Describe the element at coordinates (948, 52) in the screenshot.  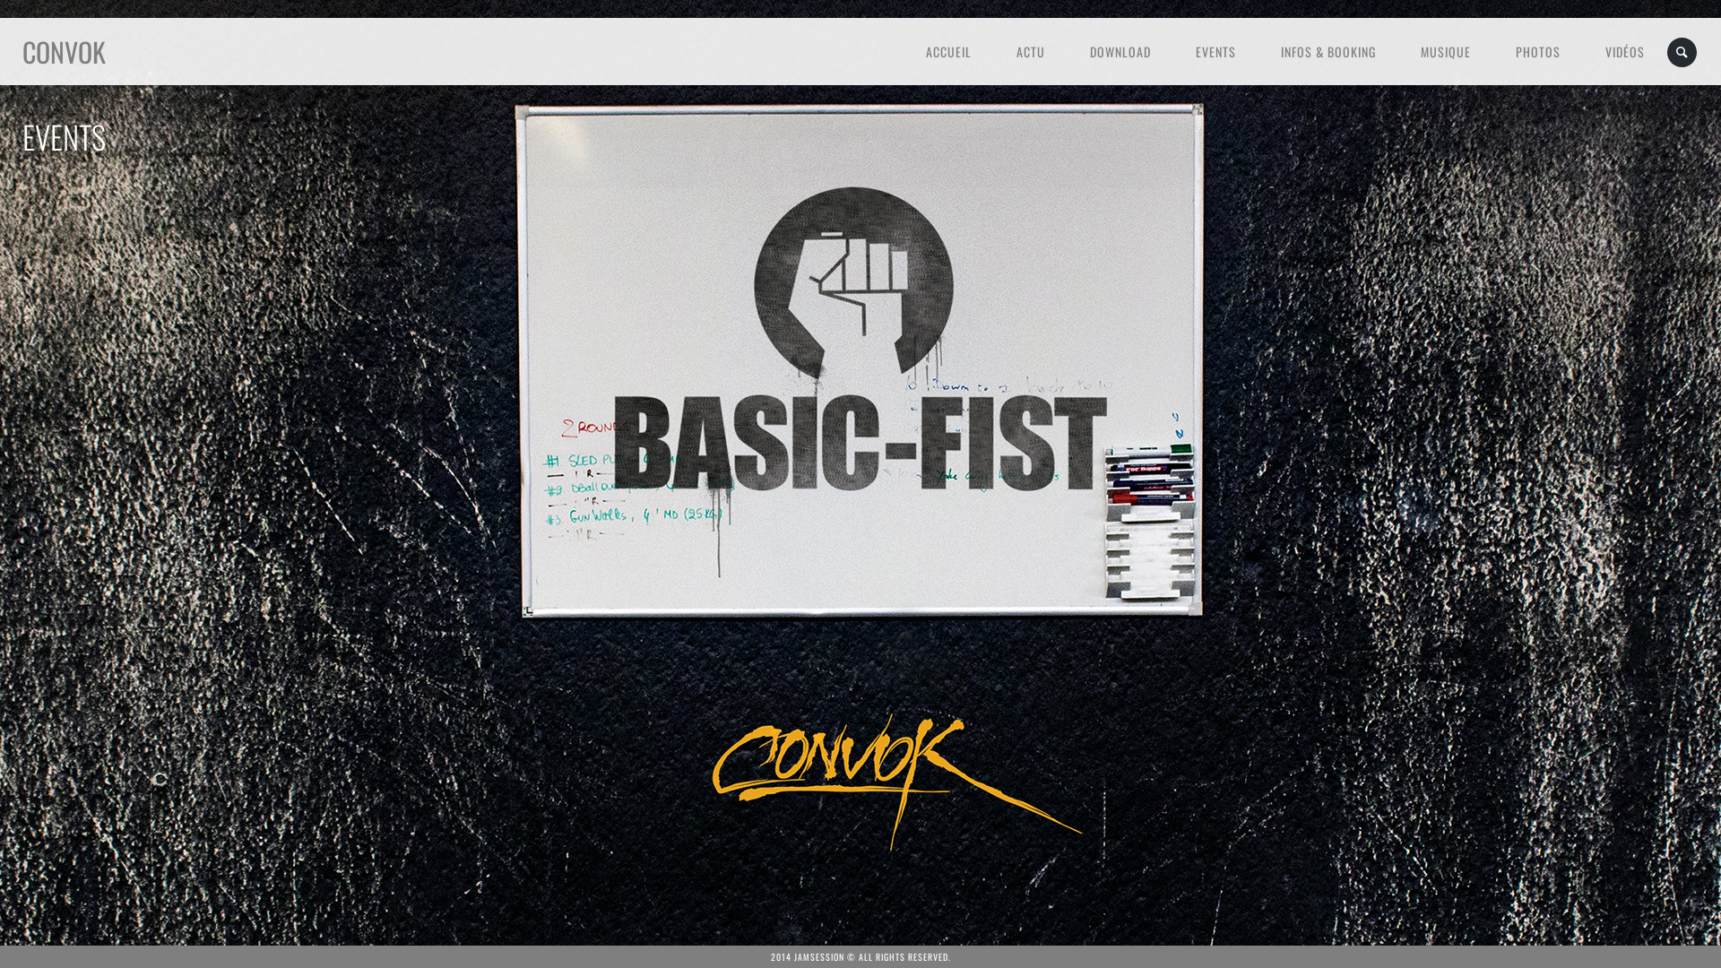
I see `ACCUEIL` at that location.